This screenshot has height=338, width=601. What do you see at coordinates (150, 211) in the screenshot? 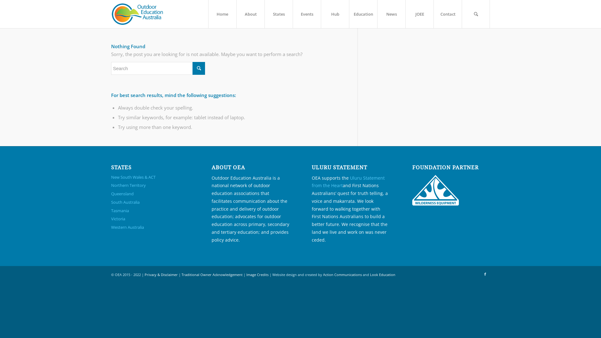
I see `Tasmania` at bounding box center [150, 211].